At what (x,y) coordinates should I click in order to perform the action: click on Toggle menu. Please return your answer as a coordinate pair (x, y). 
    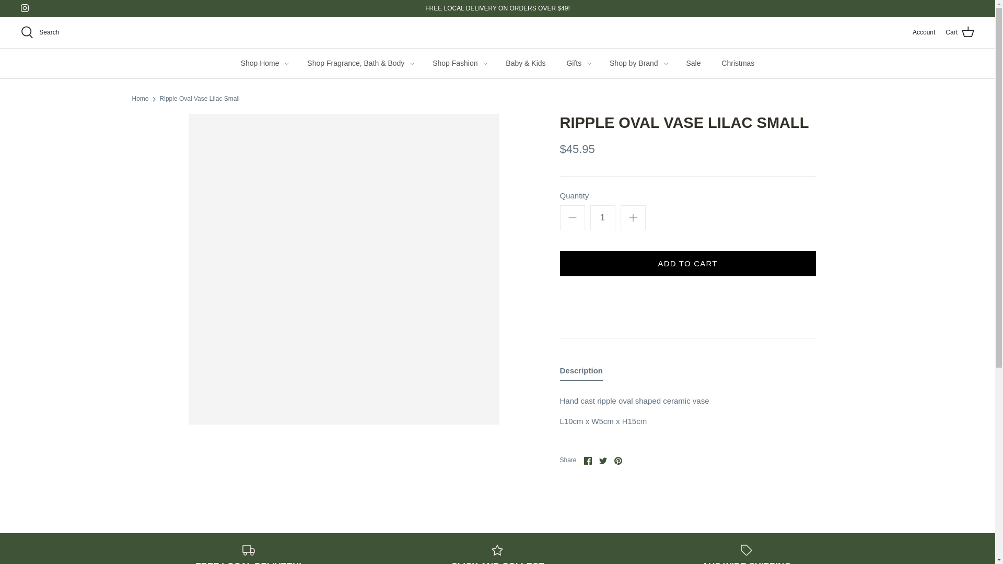
    Looking at the image, I should click on (412, 63).